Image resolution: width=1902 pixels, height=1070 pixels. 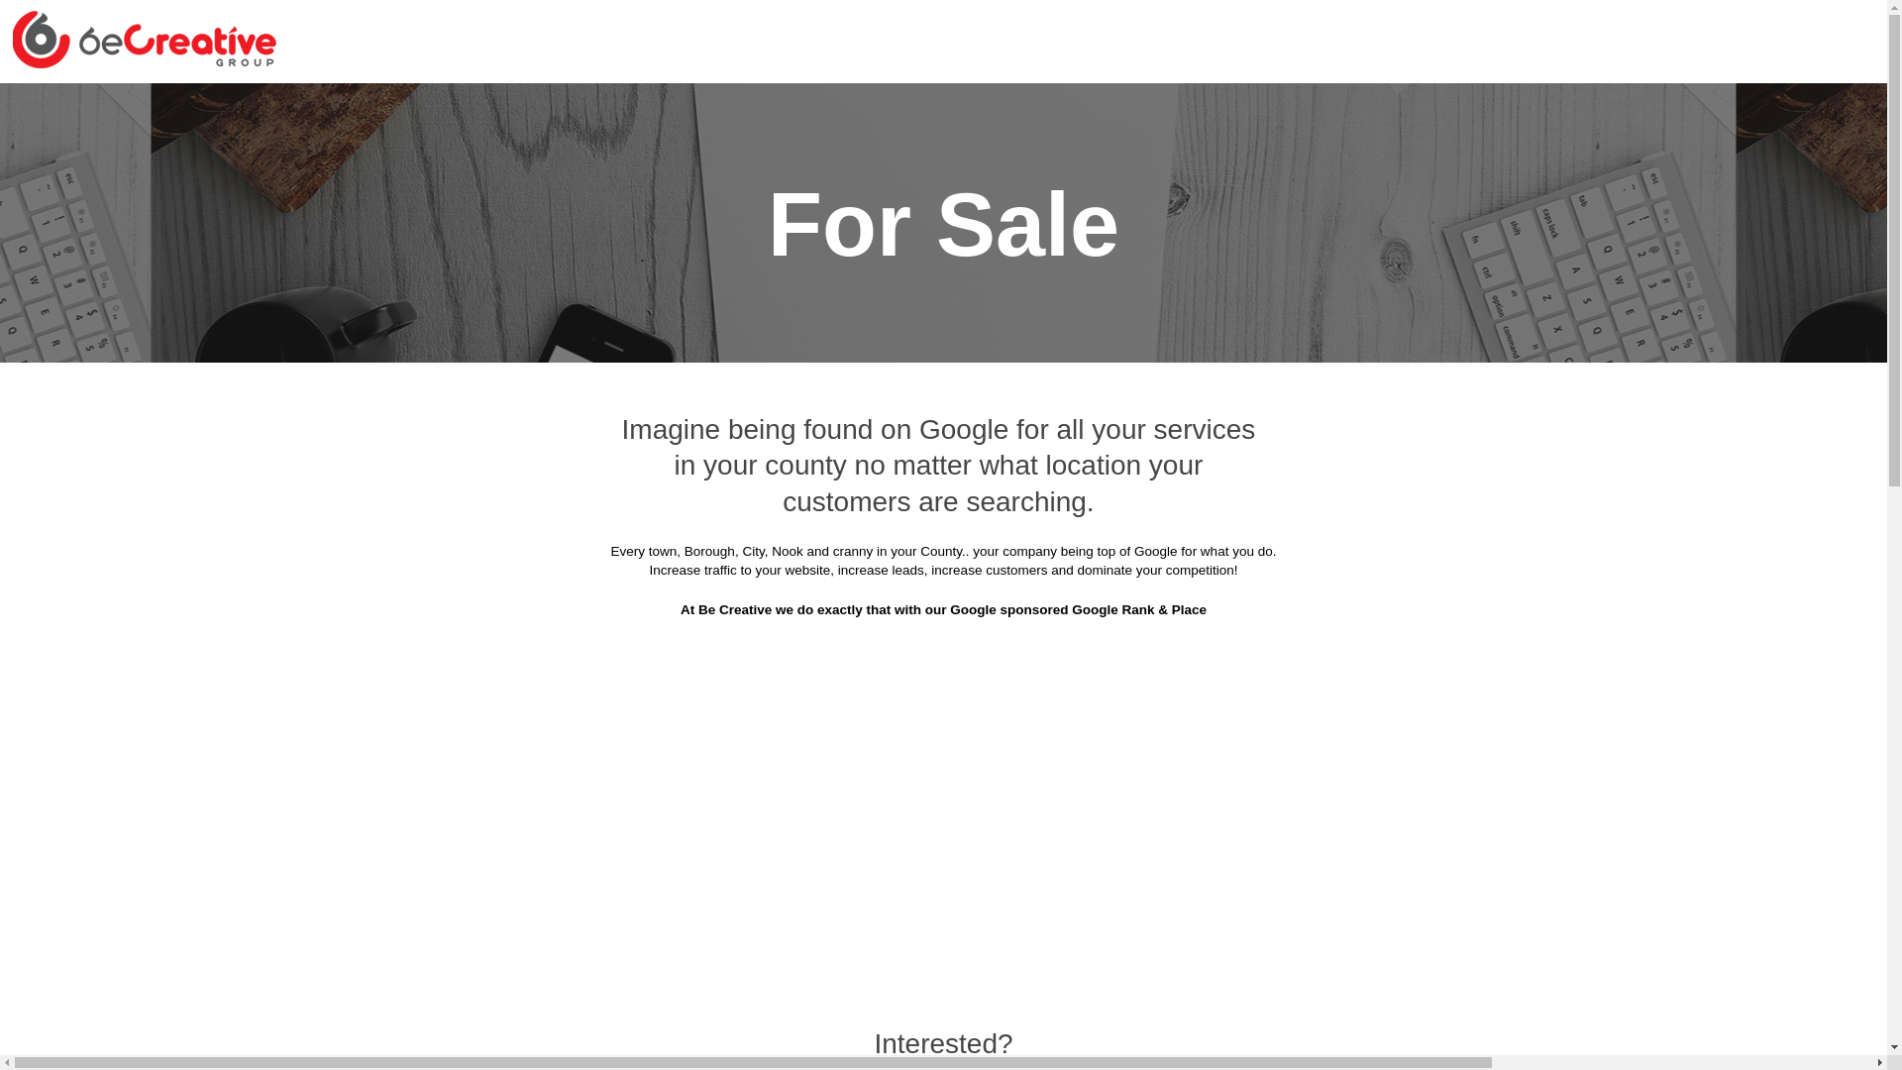 I want to click on Aggregate Suppliers Falmouth Cornwall, so click(x=785, y=404).